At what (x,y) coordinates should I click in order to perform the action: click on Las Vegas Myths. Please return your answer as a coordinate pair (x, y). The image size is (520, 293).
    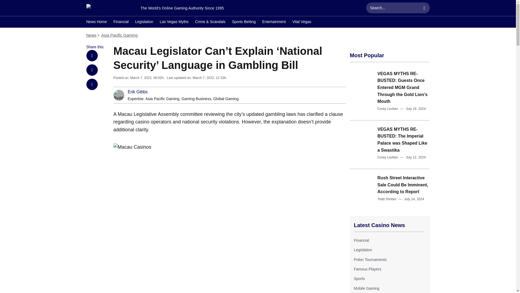
    Looking at the image, I should click on (174, 22).